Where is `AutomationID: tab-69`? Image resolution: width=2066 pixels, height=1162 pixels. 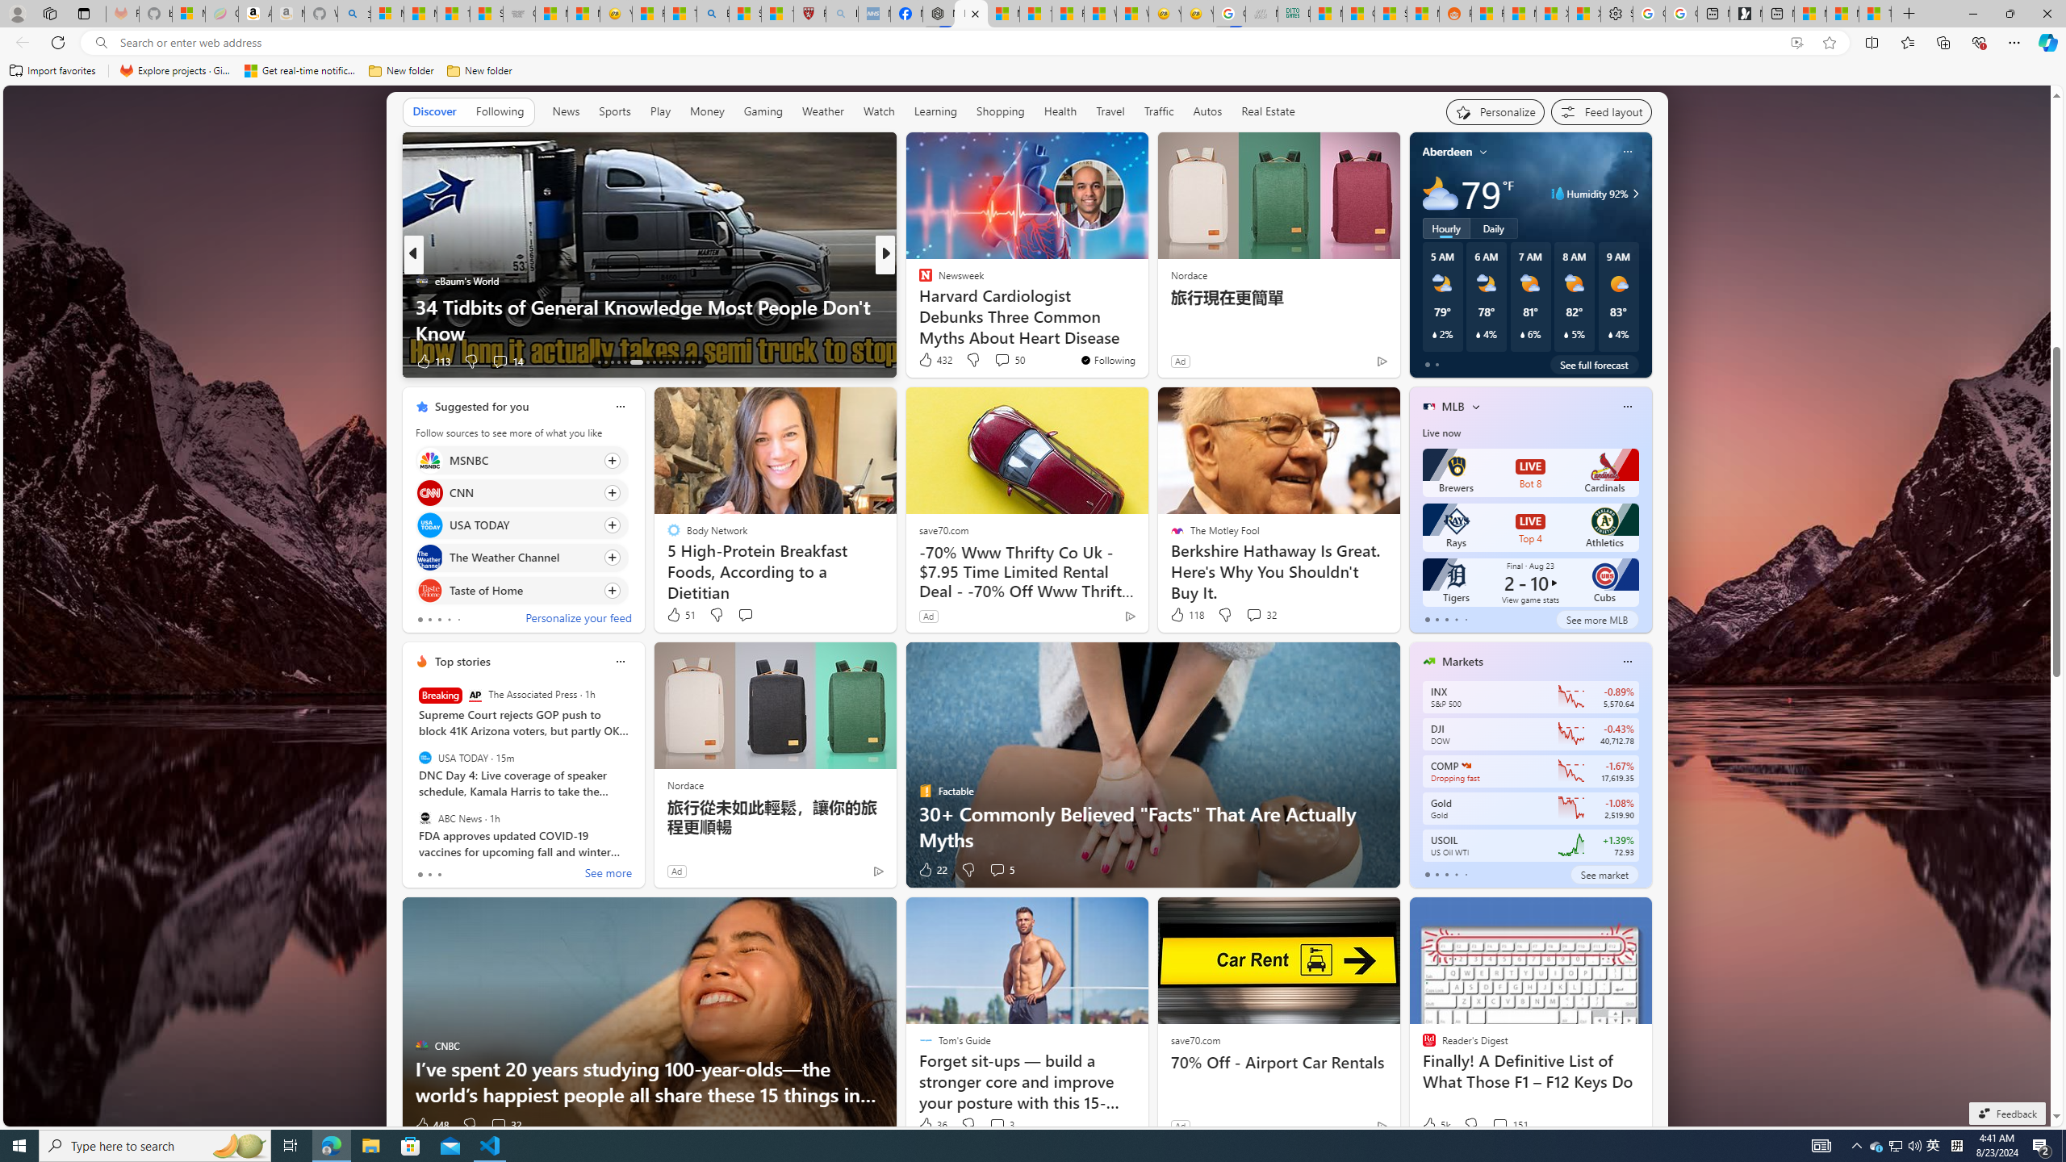
AutomationID: tab-69 is located at coordinates (618, 362).